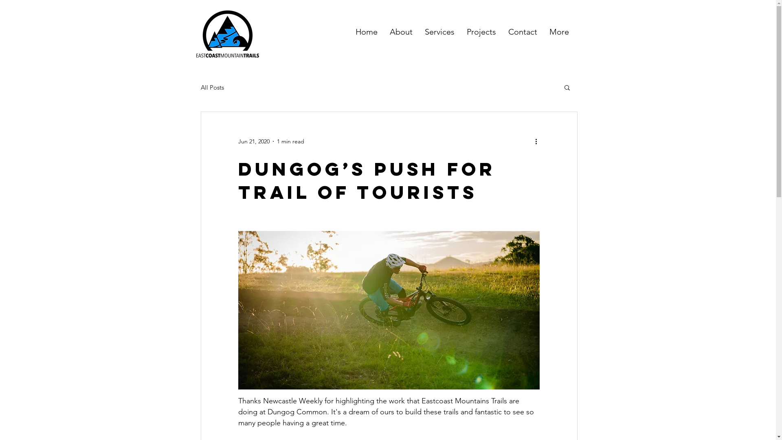 The width and height of the screenshot is (782, 440). Describe the element at coordinates (440, 32) in the screenshot. I see `Services` at that location.